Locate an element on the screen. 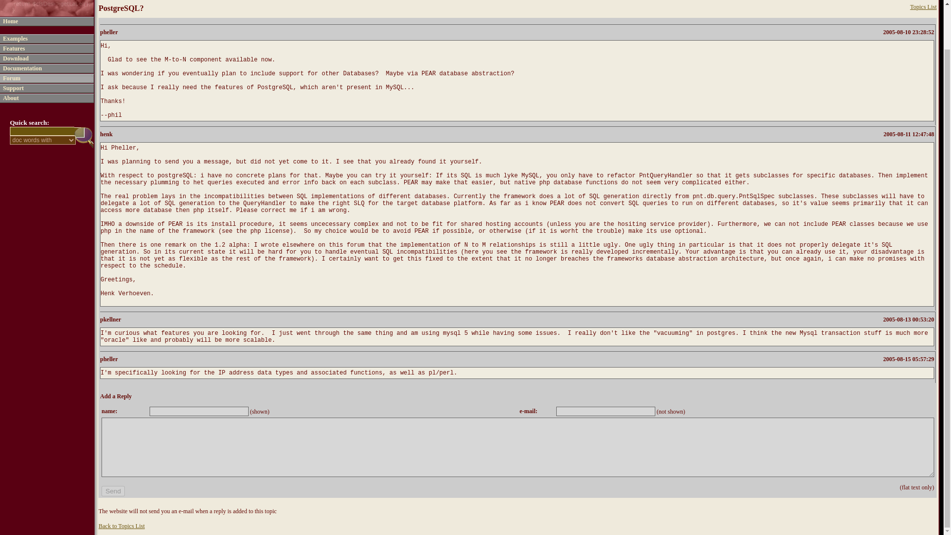 Image resolution: width=951 pixels, height=535 pixels. try the examples on line is located at coordinates (15, 38).